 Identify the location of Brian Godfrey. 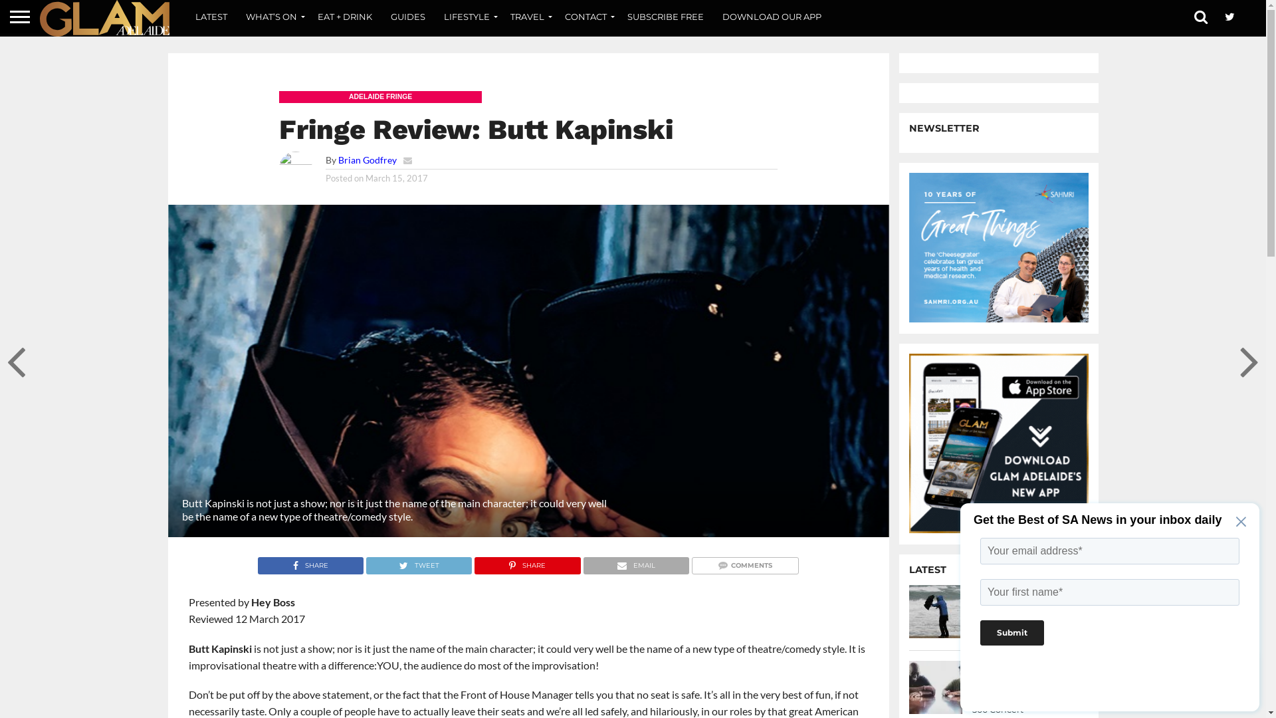
(367, 160).